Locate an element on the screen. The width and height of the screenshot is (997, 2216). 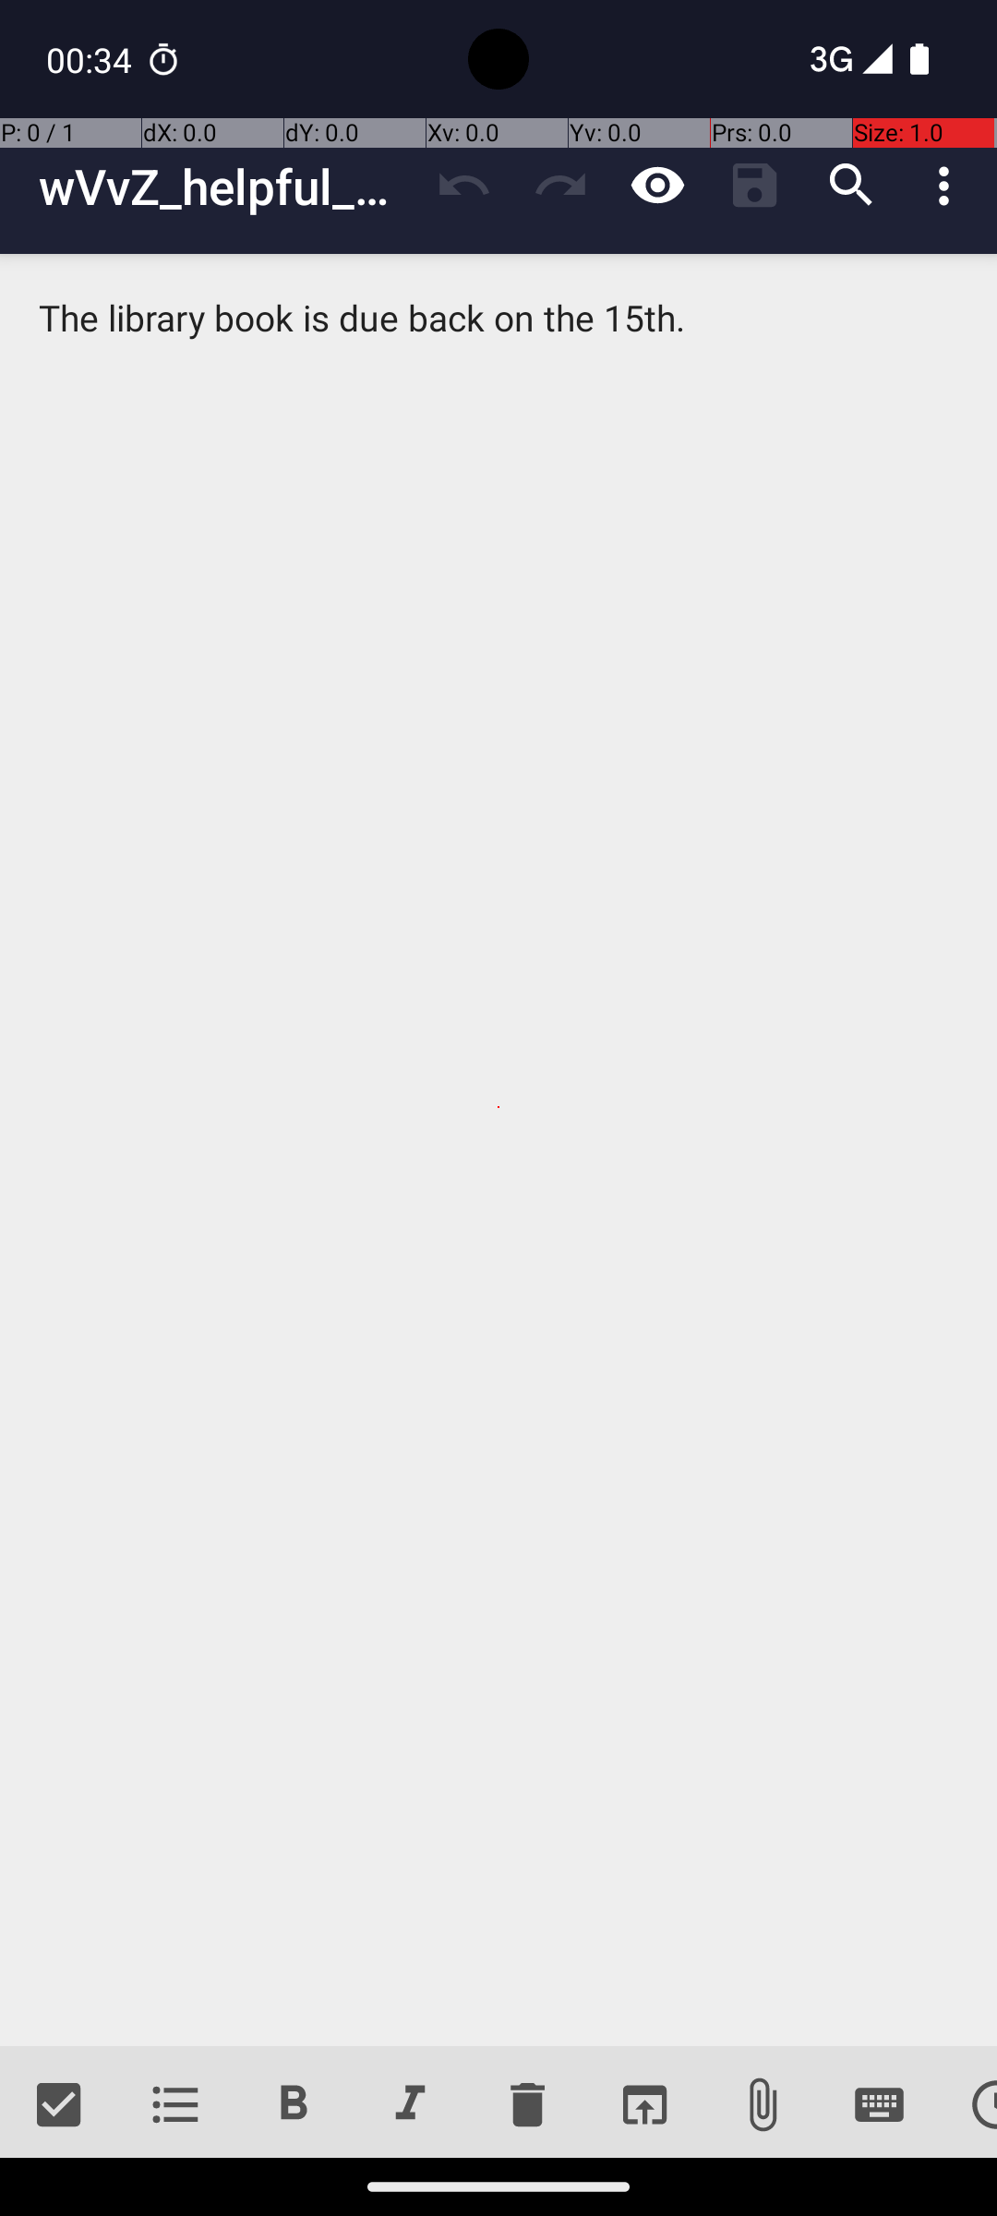
wVvZ_helpful_unicorn is located at coordinates (227, 187).